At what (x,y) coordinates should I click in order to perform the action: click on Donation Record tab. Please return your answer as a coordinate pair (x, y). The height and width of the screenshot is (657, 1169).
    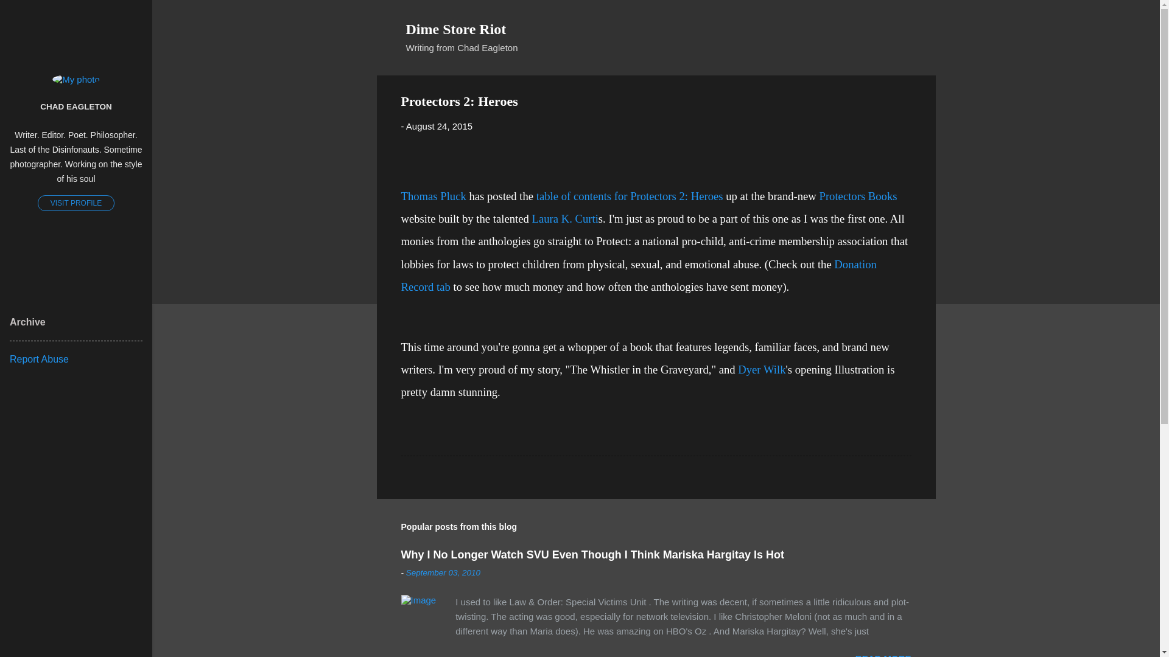
    Looking at the image, I should click on (638, 275).